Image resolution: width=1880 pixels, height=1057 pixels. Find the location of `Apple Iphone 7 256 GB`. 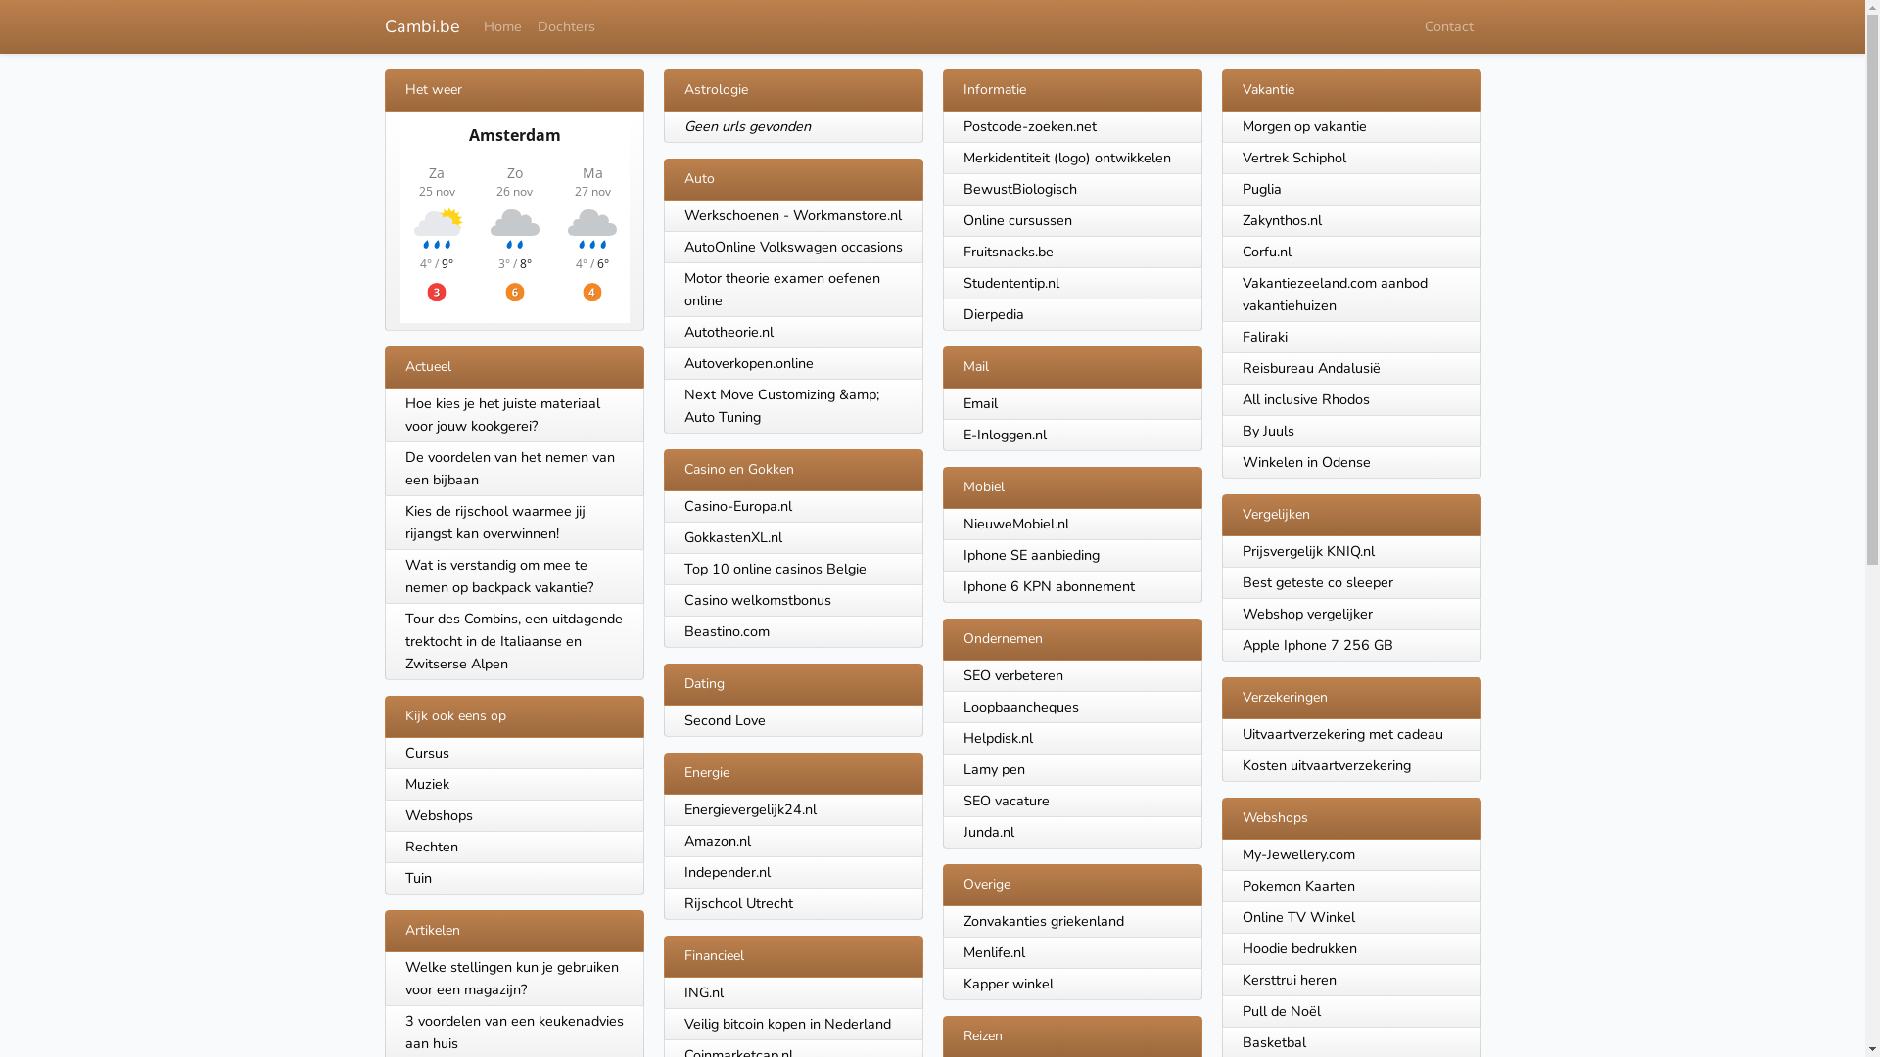

Apple Iphone 7 256 GB is located at coordinates (1317, 645).